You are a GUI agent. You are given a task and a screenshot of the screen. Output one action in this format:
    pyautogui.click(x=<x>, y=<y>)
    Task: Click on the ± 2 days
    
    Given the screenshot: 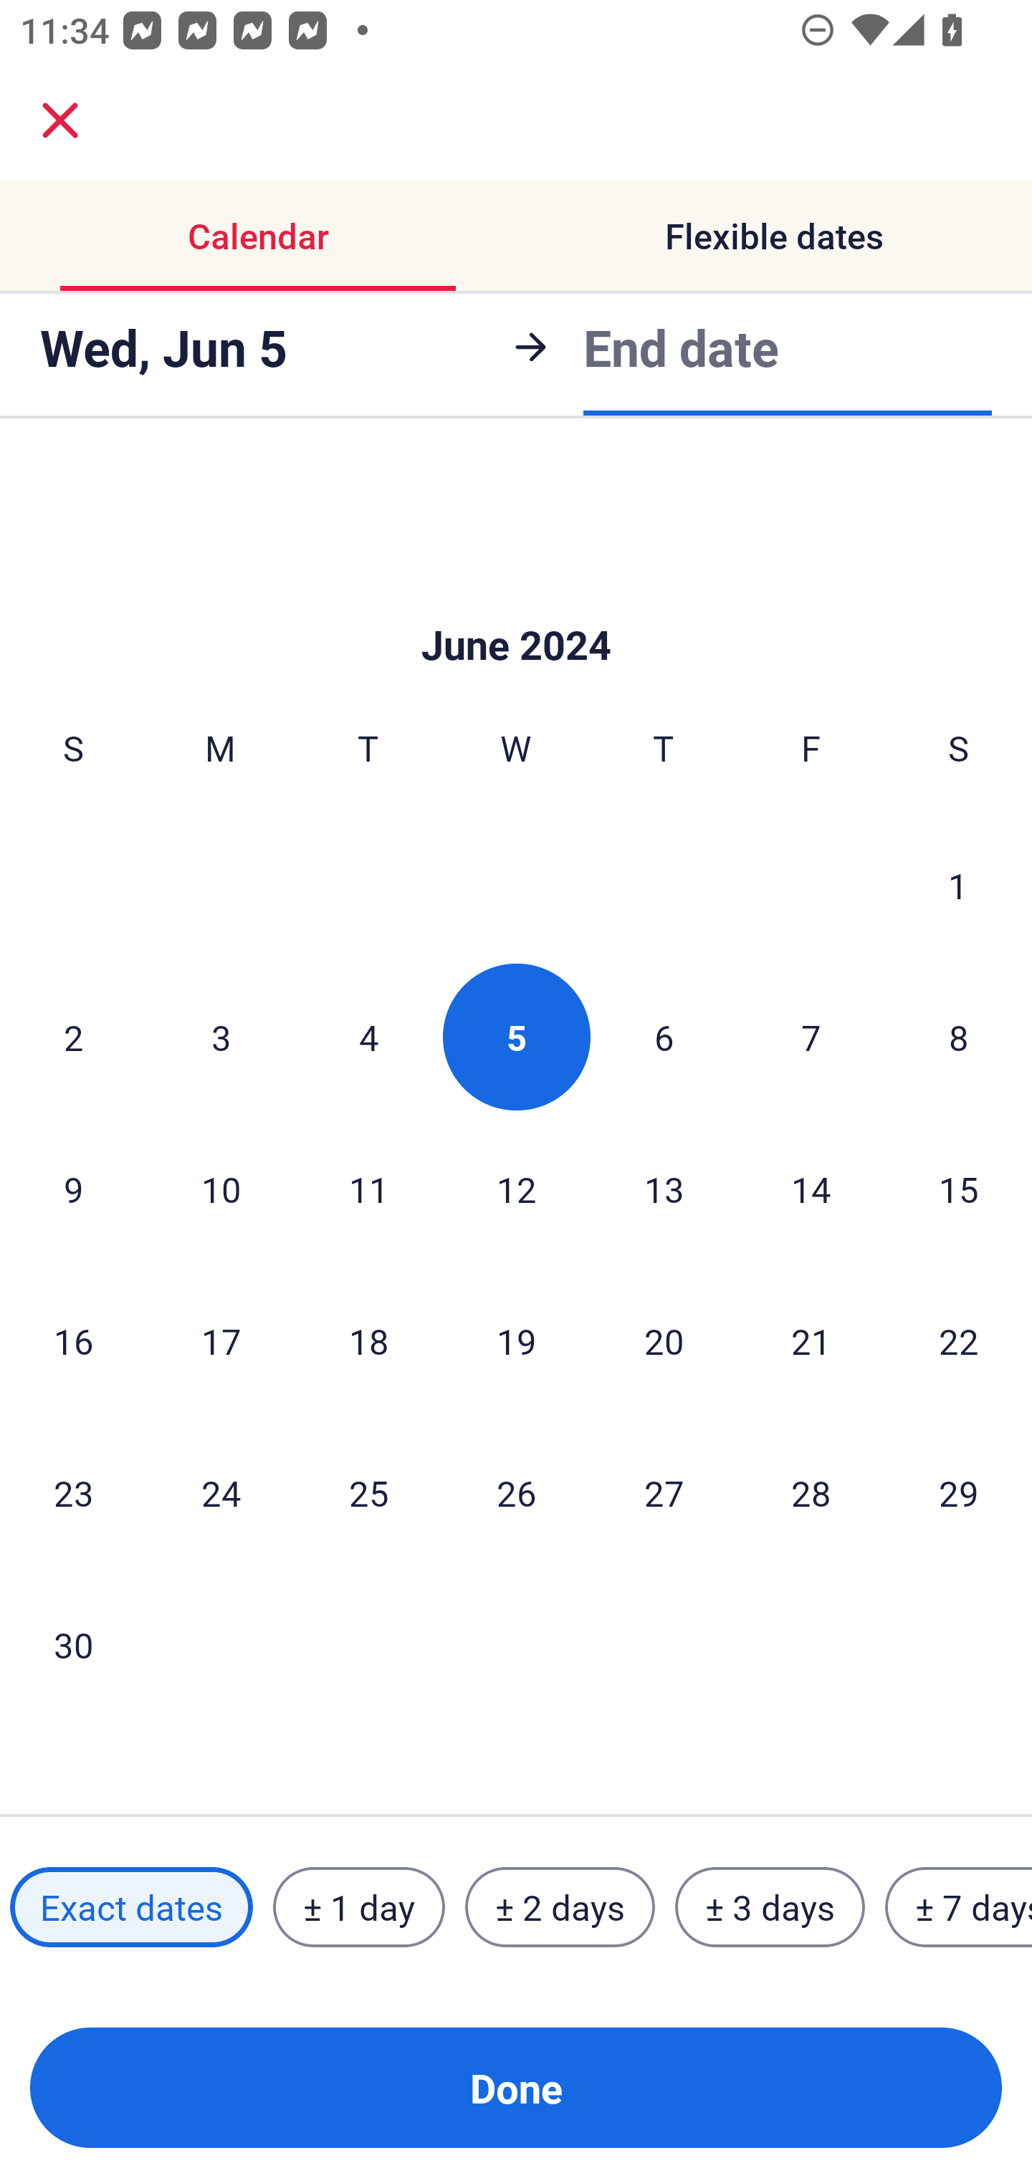 What is the action you would take?
    pyautogui.click(x=560, y=1906)
    